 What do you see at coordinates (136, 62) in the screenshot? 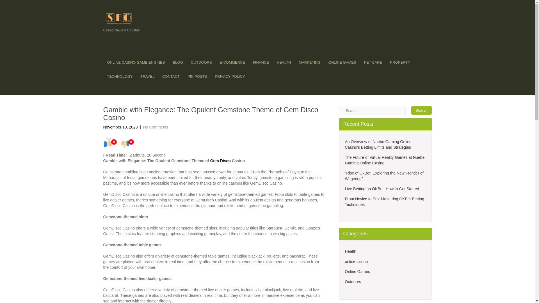
I see `ONLINE CASINO GAME ENGINES` at bounding box center [136, 62].